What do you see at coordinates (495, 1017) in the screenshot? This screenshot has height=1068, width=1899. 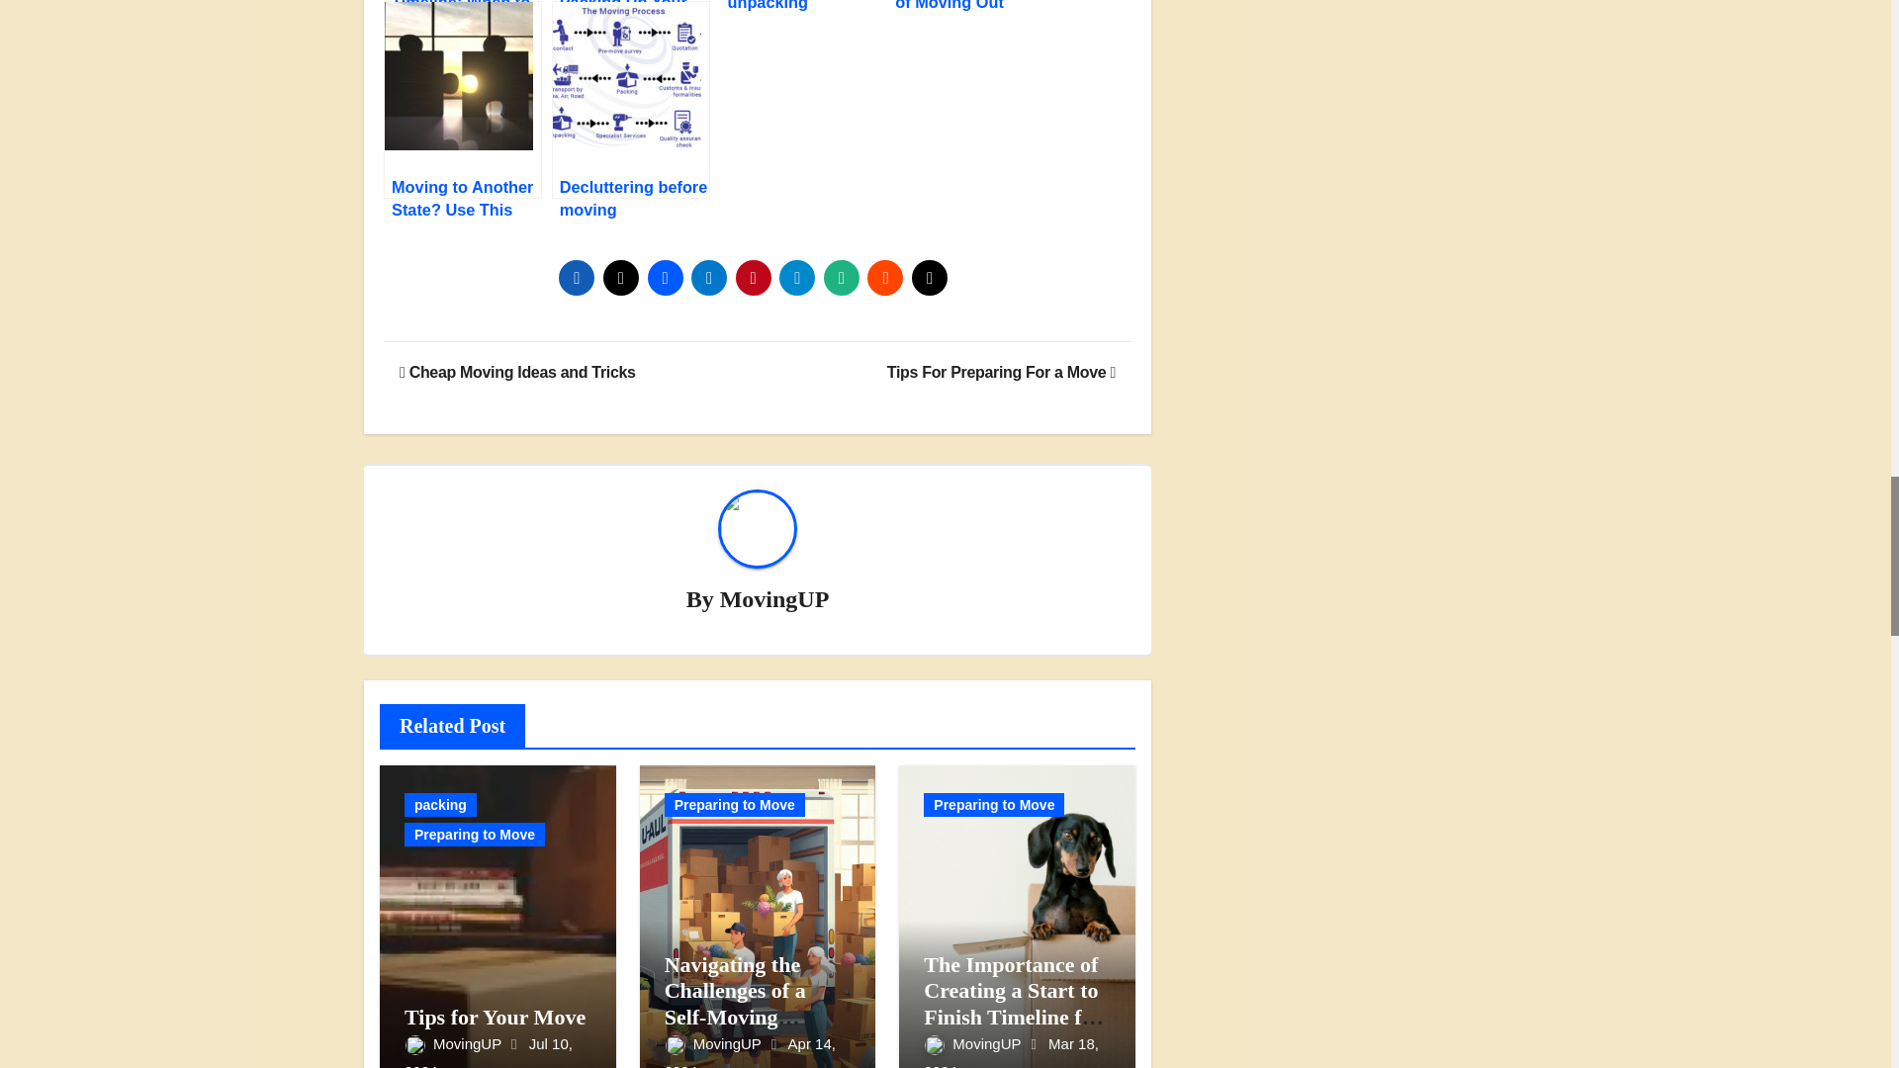 I see `Tips for Your Move` at bounding box center [495, 1017].